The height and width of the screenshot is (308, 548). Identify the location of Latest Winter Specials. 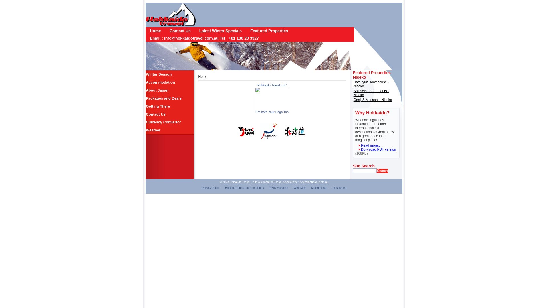
(220, 31).